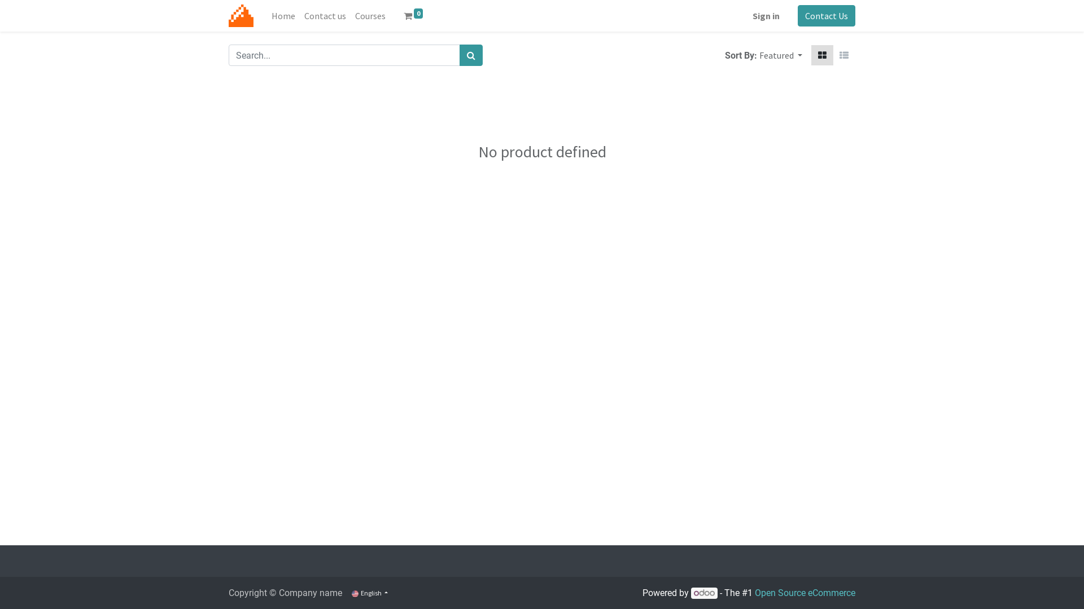  I want to click on English, so click(370, 593).